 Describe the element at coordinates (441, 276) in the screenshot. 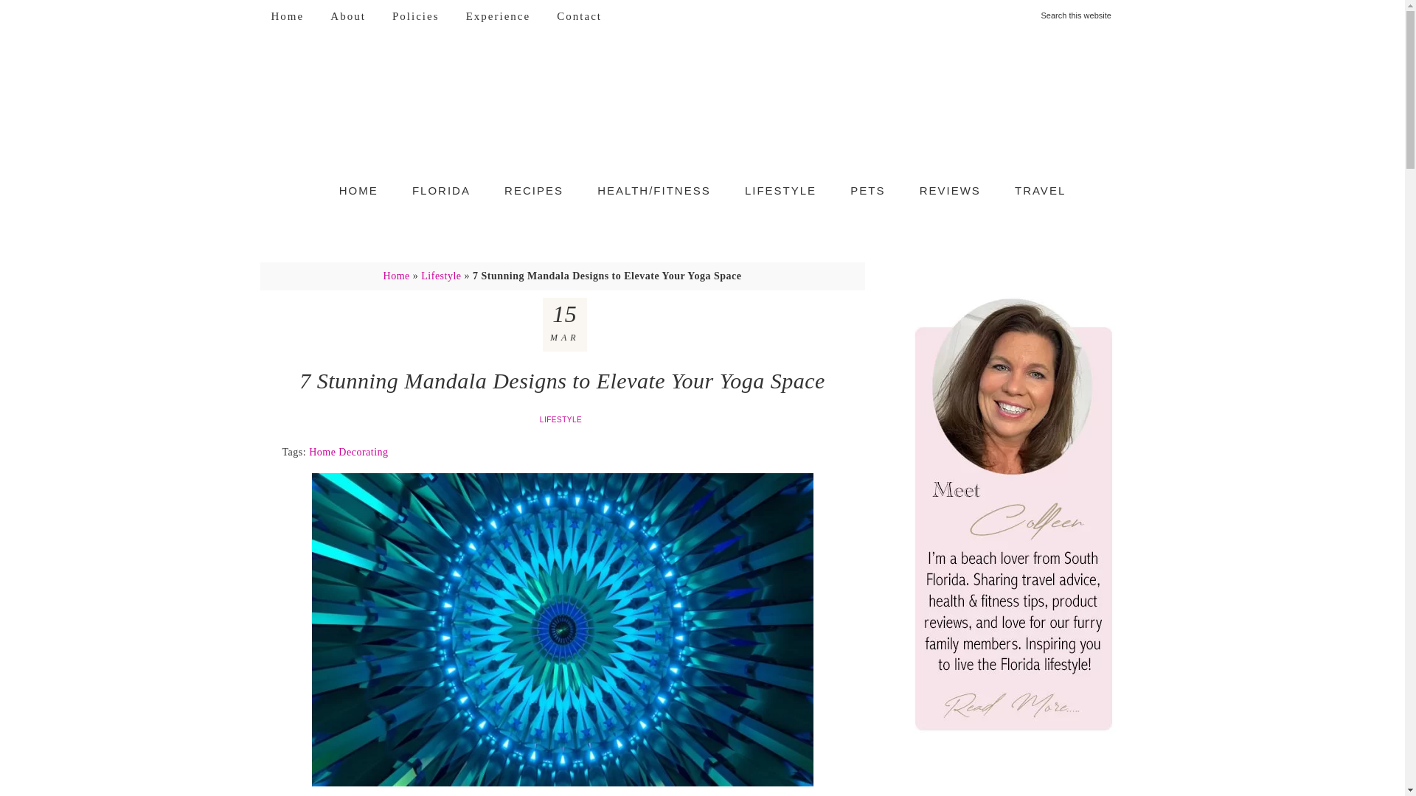

I see `Lifestyle` at that location.